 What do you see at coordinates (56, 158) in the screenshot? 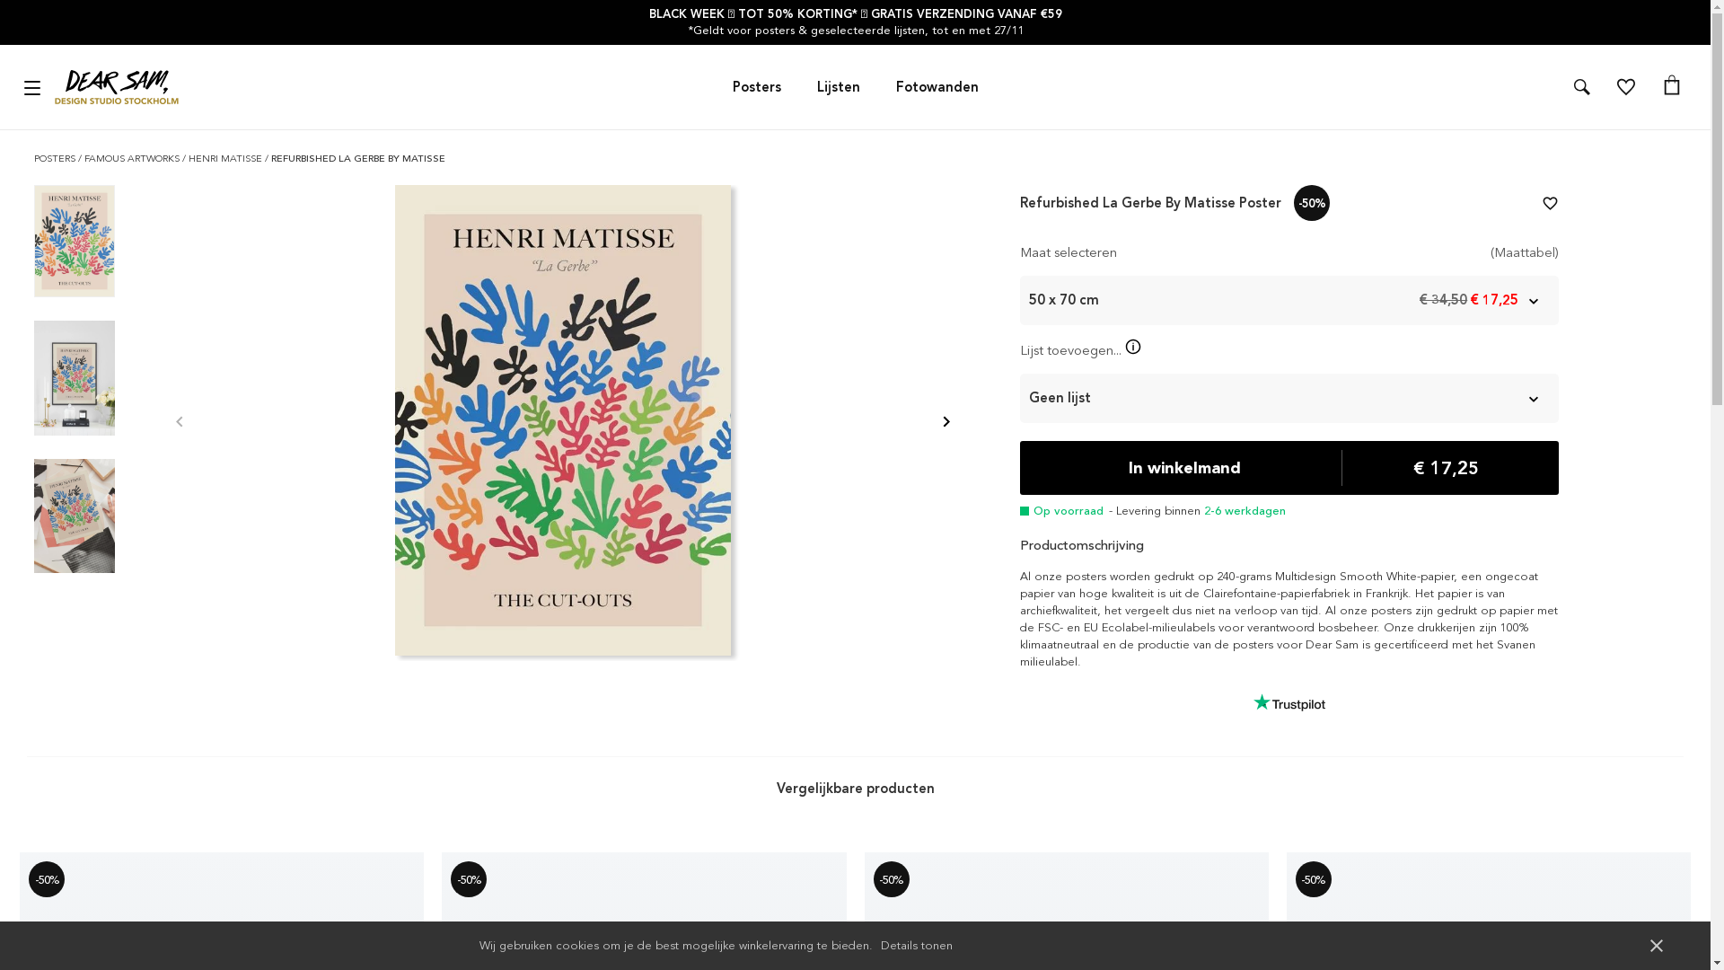
I see `POSTERS` at bounding box center [56, 158].